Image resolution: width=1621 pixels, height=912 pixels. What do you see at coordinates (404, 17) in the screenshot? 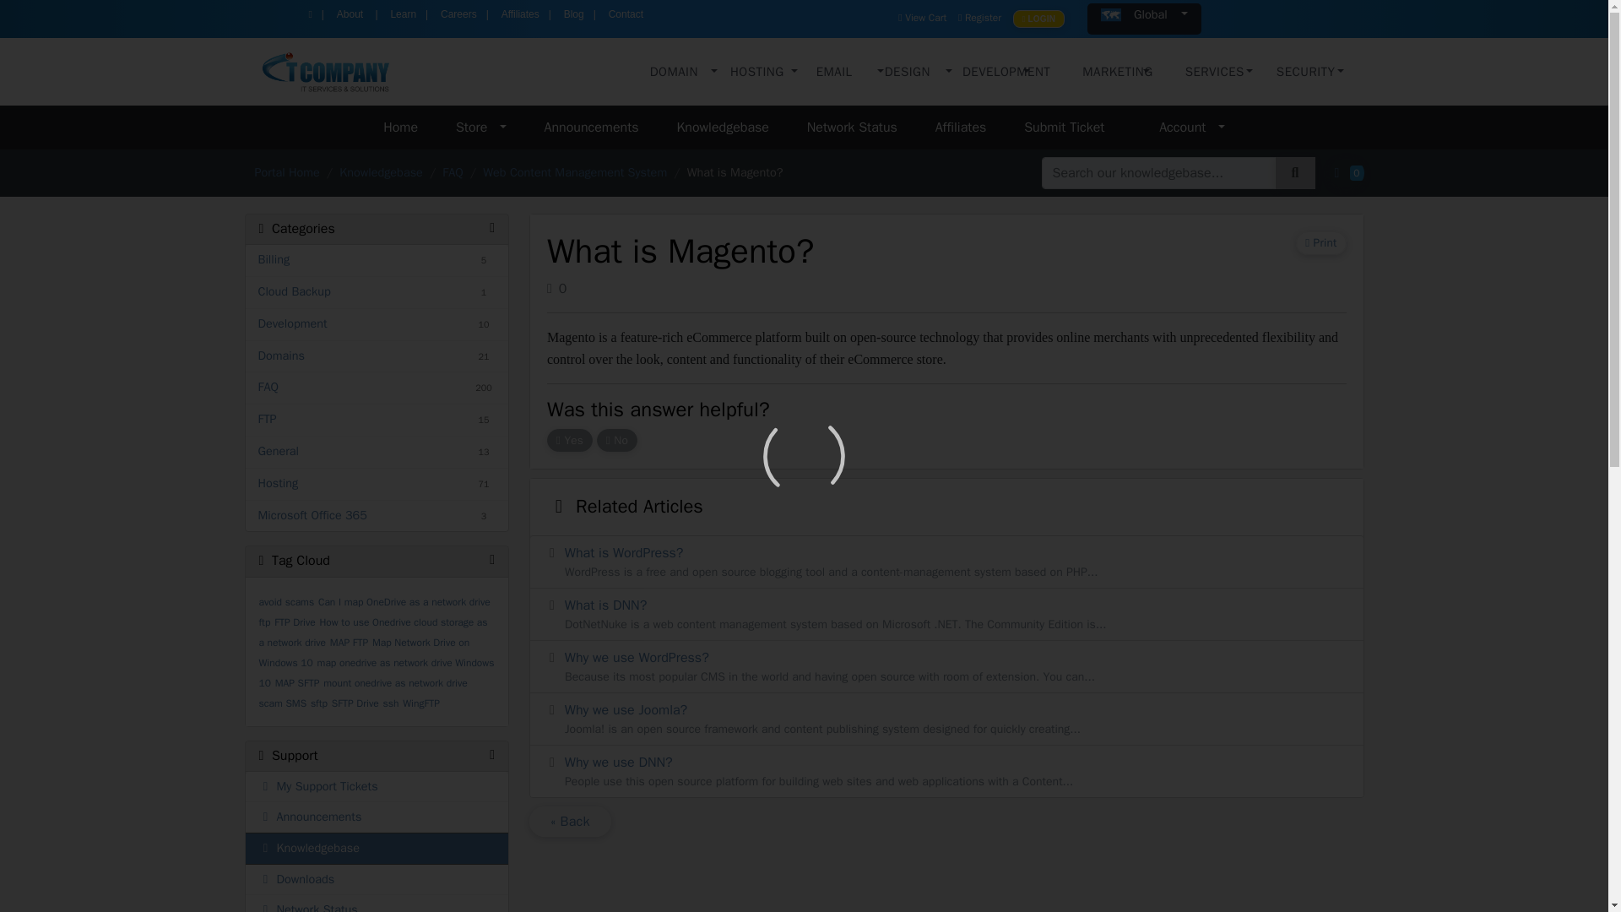
I see `Learn` at bounding box center [404, 17].